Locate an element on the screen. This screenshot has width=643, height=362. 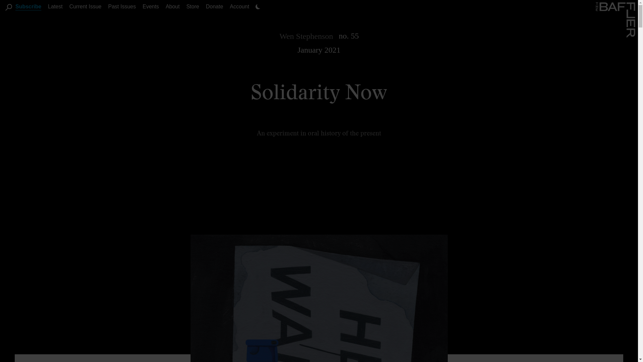
Donate is located at coordinates (214, 6).